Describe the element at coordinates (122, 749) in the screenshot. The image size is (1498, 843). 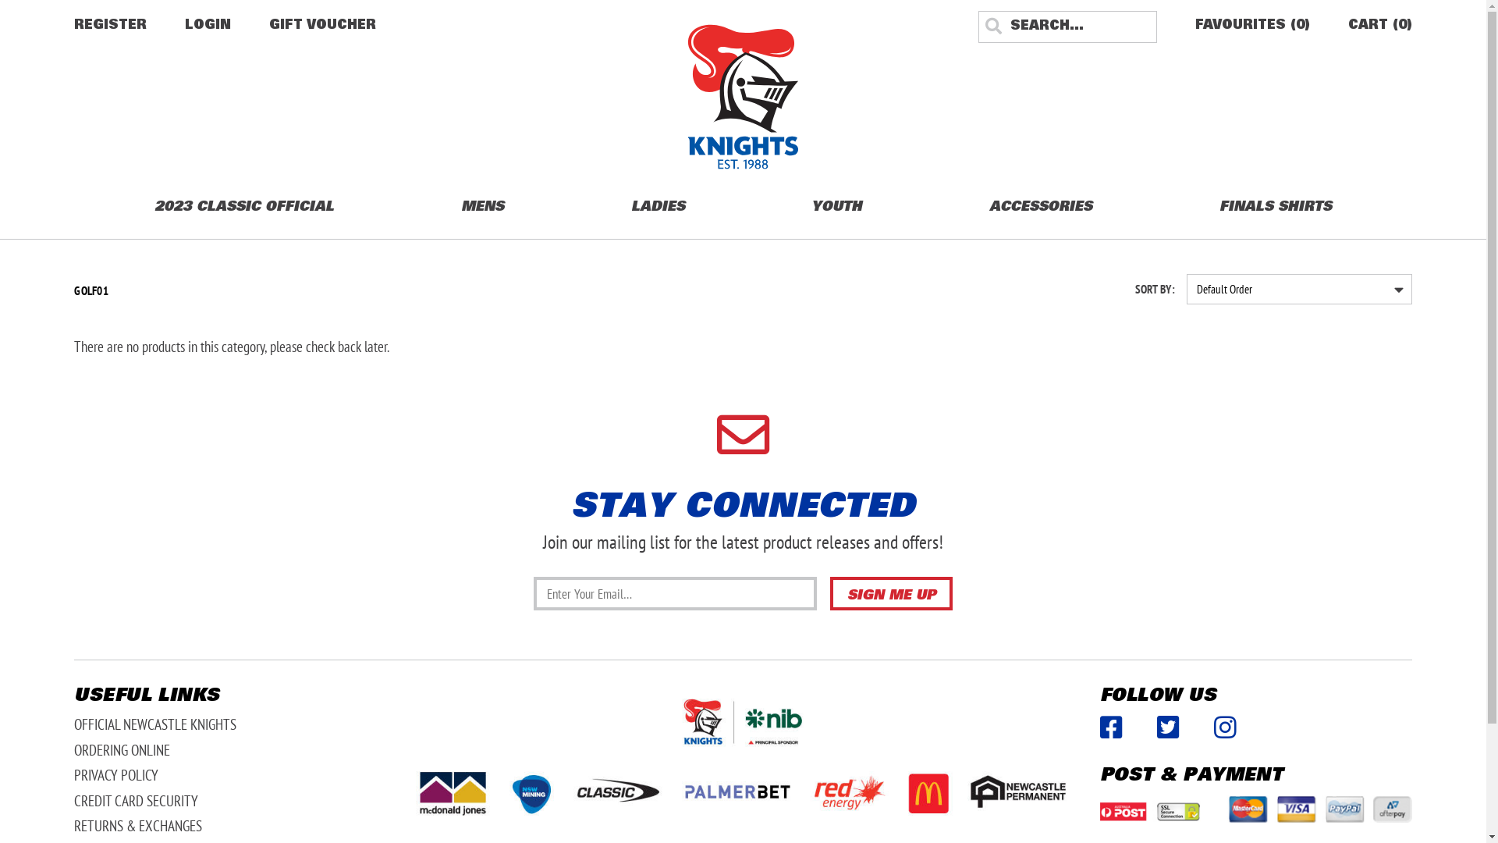
I see `ORDERING ONLINE` at that location.